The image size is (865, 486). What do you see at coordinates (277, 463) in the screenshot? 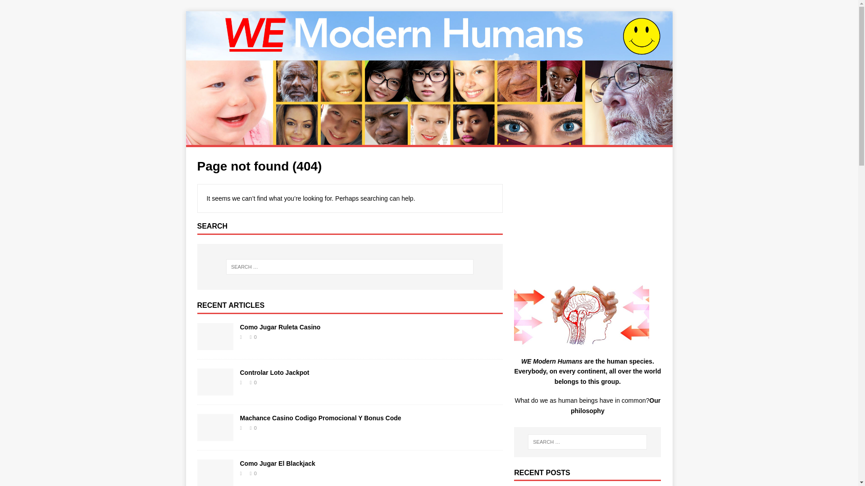
I see `Como Jugar El Blackjack` at bounding box center [277, 463].